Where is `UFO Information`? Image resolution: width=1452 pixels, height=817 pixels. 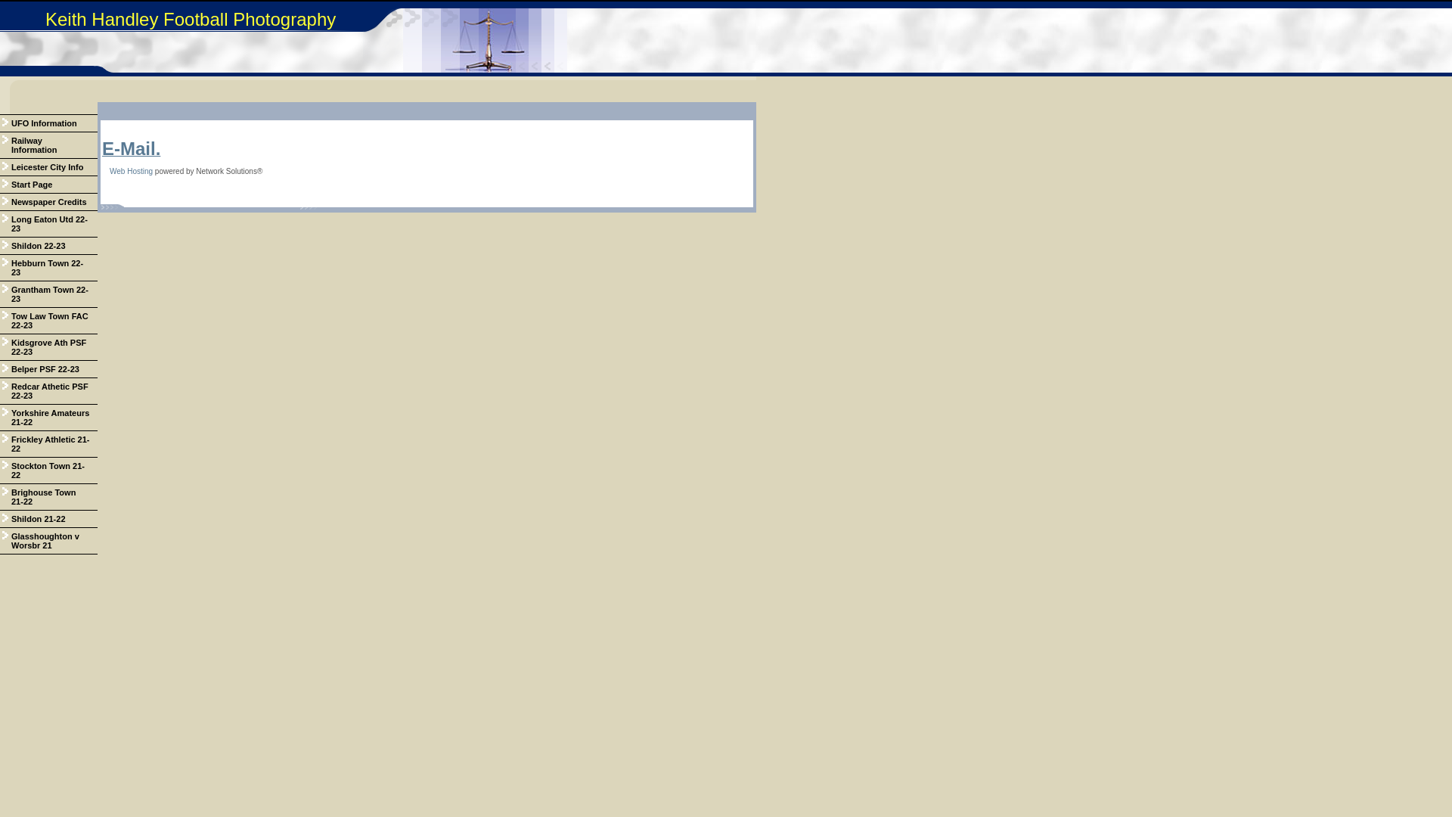 UFO Information is located at coordinates (48, 124).